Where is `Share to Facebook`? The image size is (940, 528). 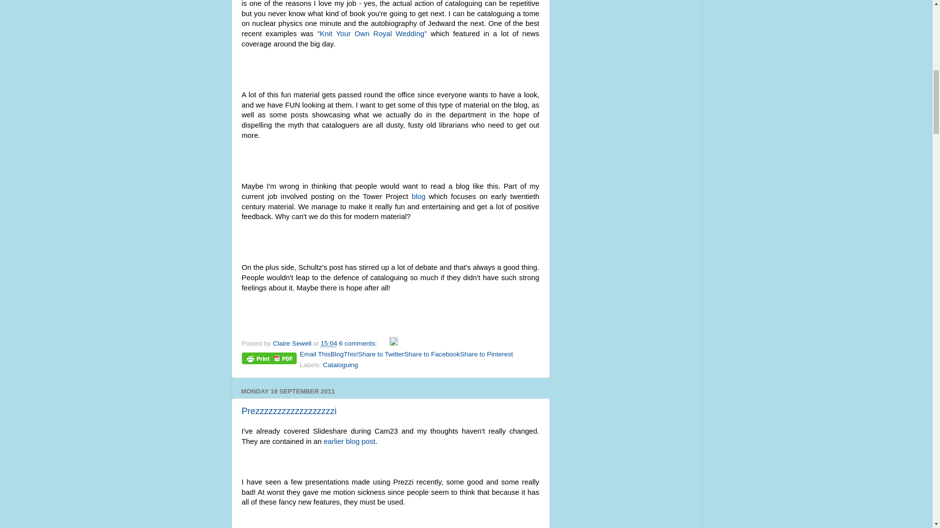
Share to Facebook is located at coordinates (432, 354).